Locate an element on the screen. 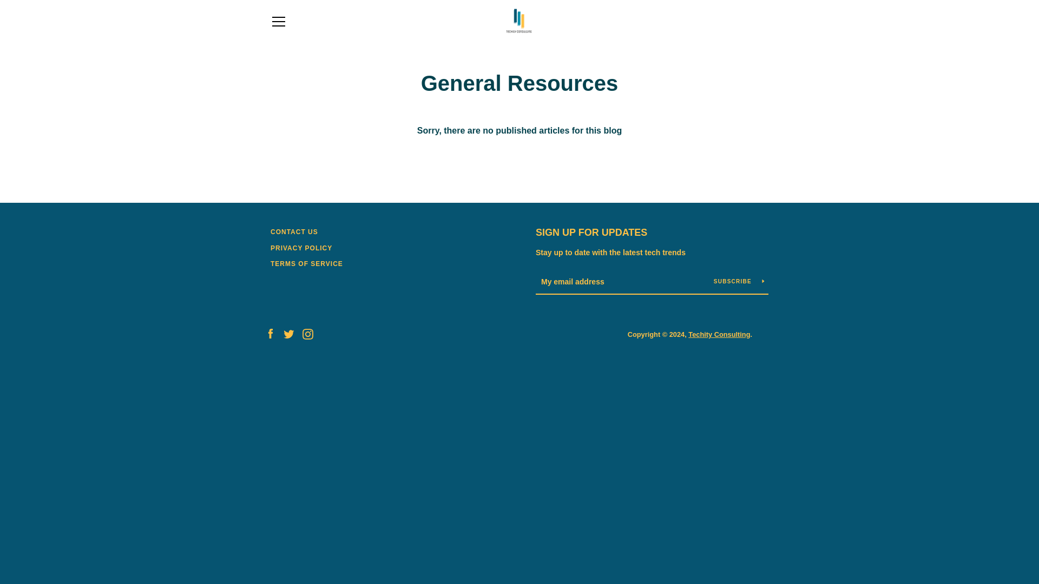 This screenshot has height=584, width=1039. PRIVACY POLICY is located at coordinates (301, 248).